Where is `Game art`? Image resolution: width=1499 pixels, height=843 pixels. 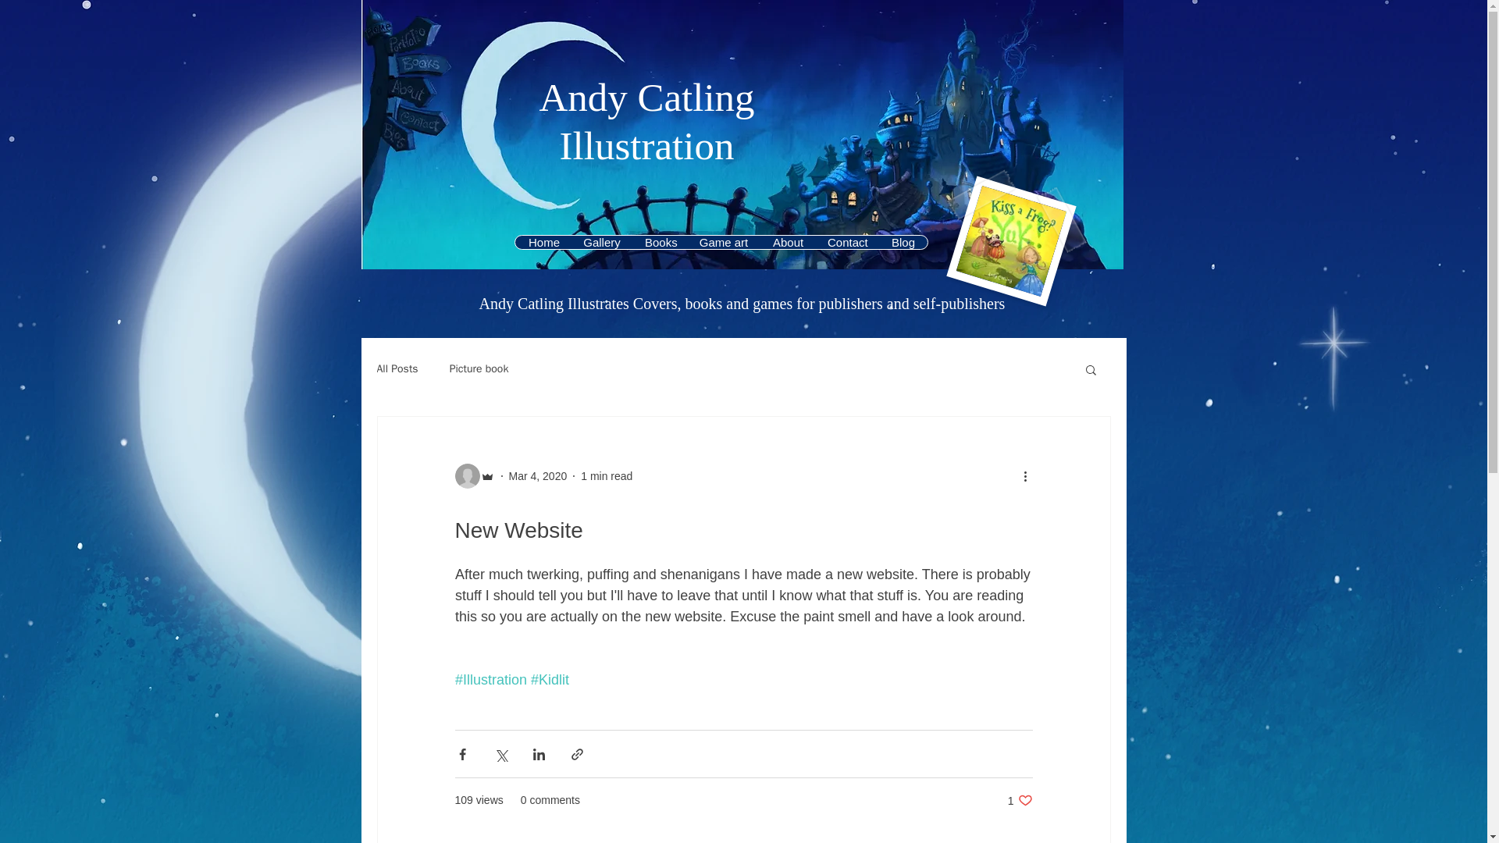
Game art is located at coordinates (723, 242).